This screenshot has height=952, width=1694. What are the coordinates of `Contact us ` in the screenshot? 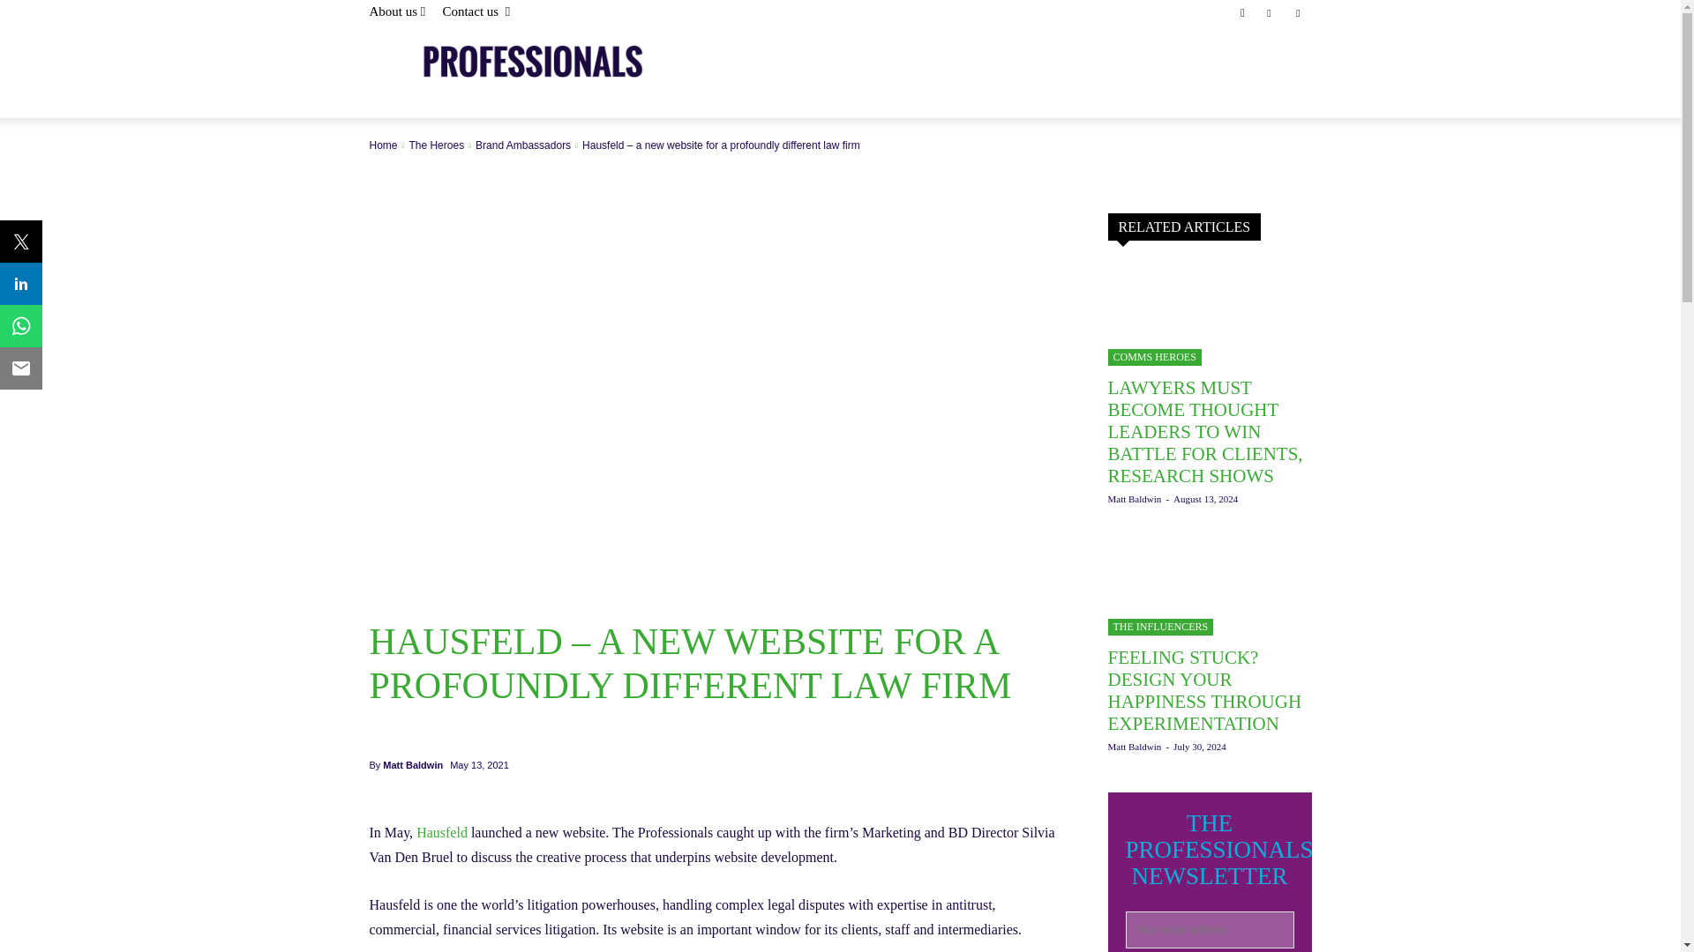 It's located at (476, 11).